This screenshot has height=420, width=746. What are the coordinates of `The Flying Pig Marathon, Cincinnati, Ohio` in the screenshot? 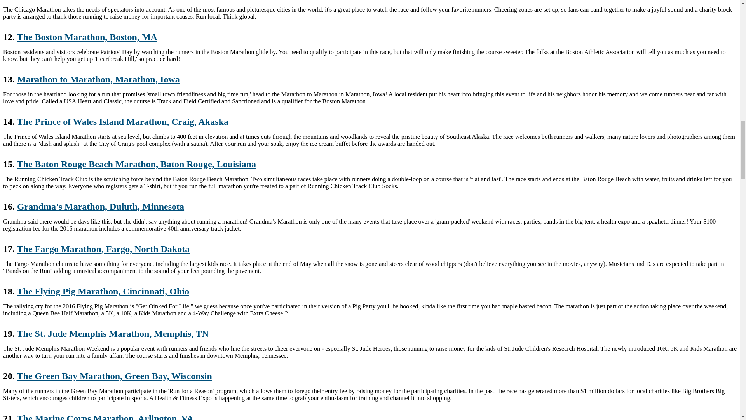 It's located at (103, 291).